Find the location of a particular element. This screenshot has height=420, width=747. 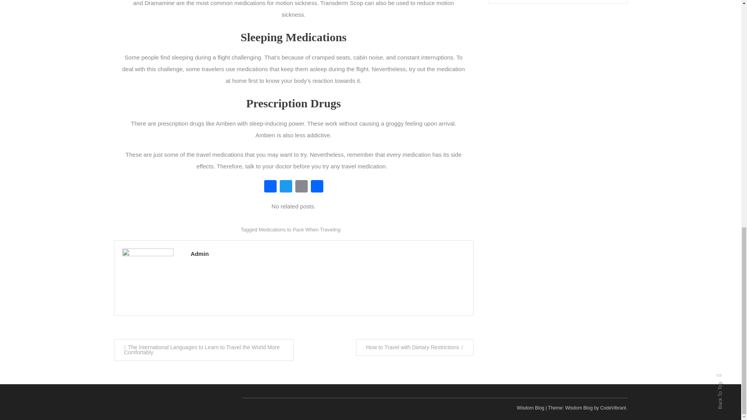

Twitter is located at coordinates (286, 187).